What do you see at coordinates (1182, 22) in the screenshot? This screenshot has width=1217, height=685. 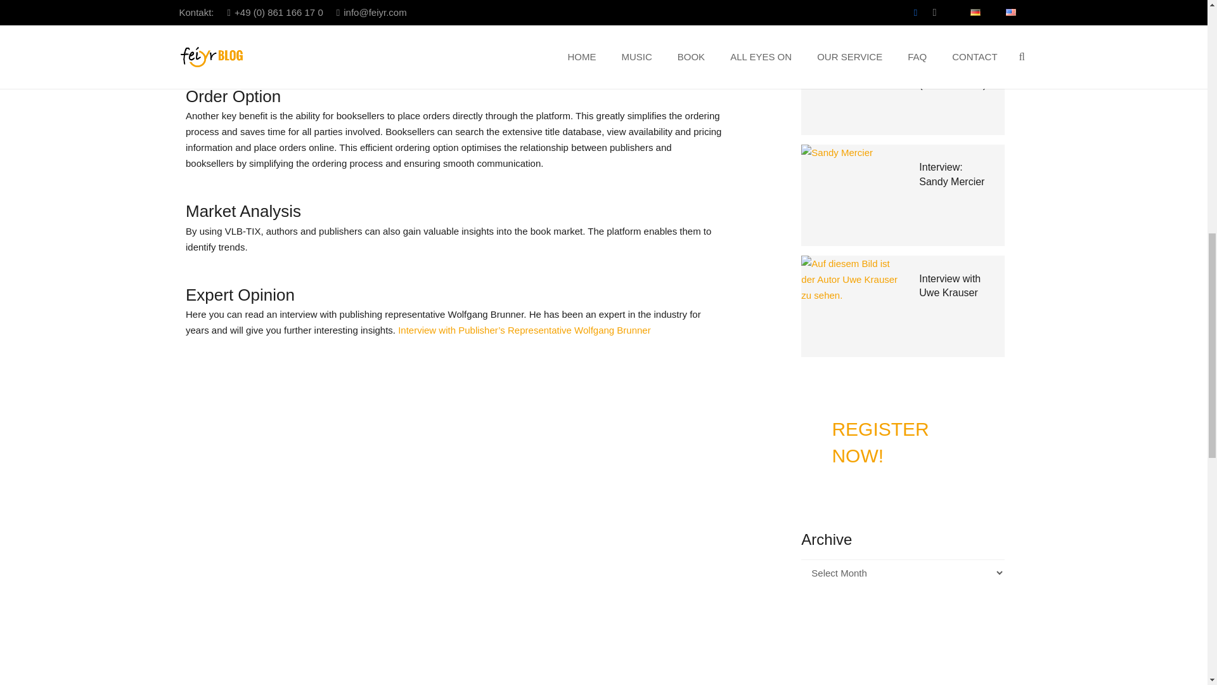 I see `Back to top` at bounding box center [1182, 22].